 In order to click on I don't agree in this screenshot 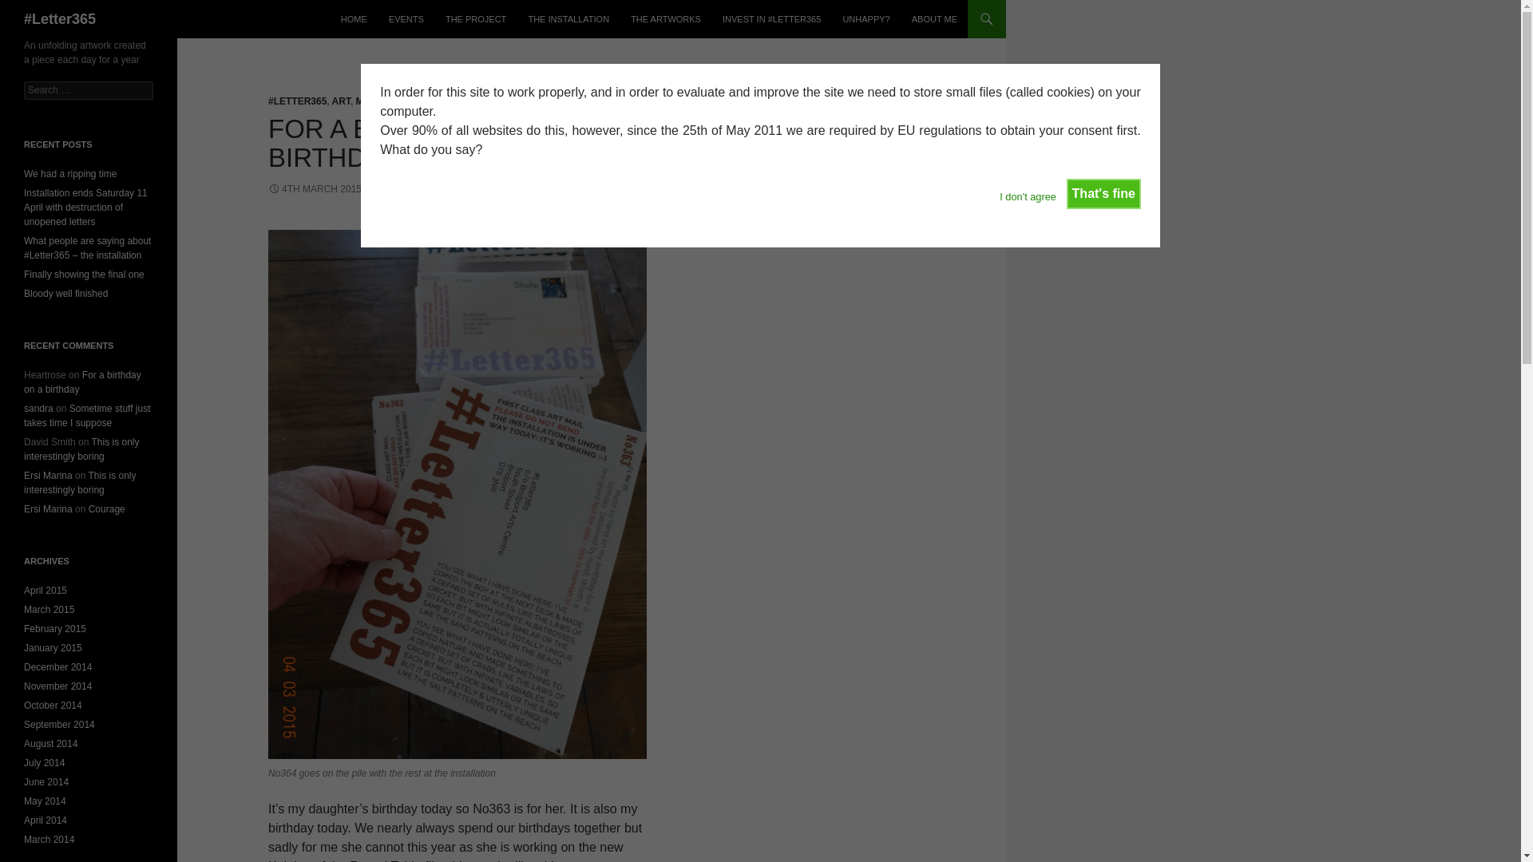, I will do `click(1027, 191)`.